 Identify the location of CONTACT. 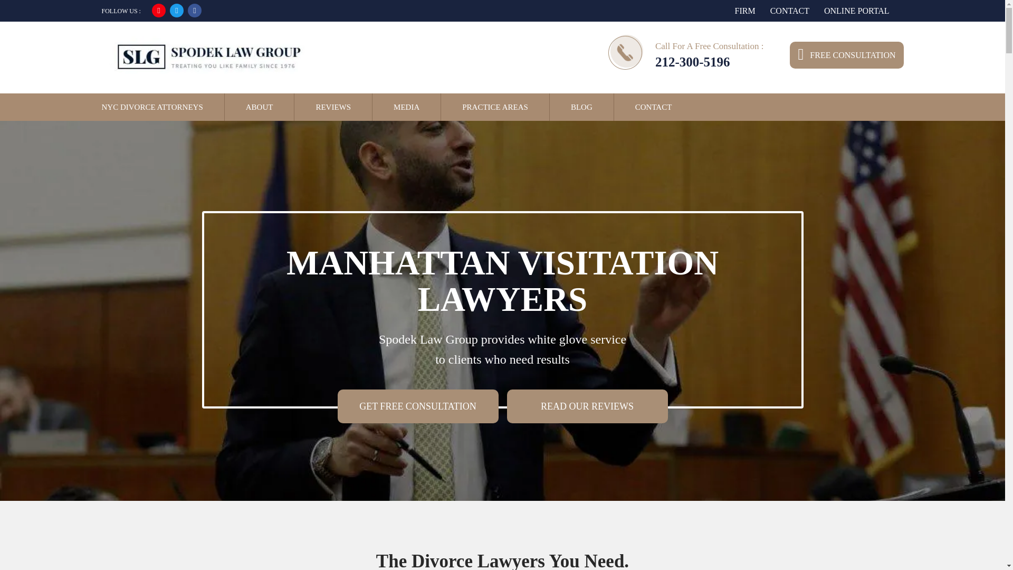
(653, 107).